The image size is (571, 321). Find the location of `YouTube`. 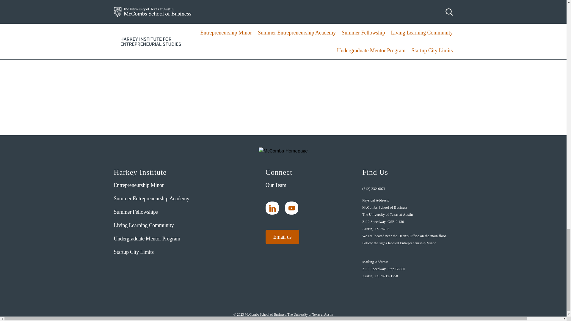

YouTube is located at coordinates (291, 208).